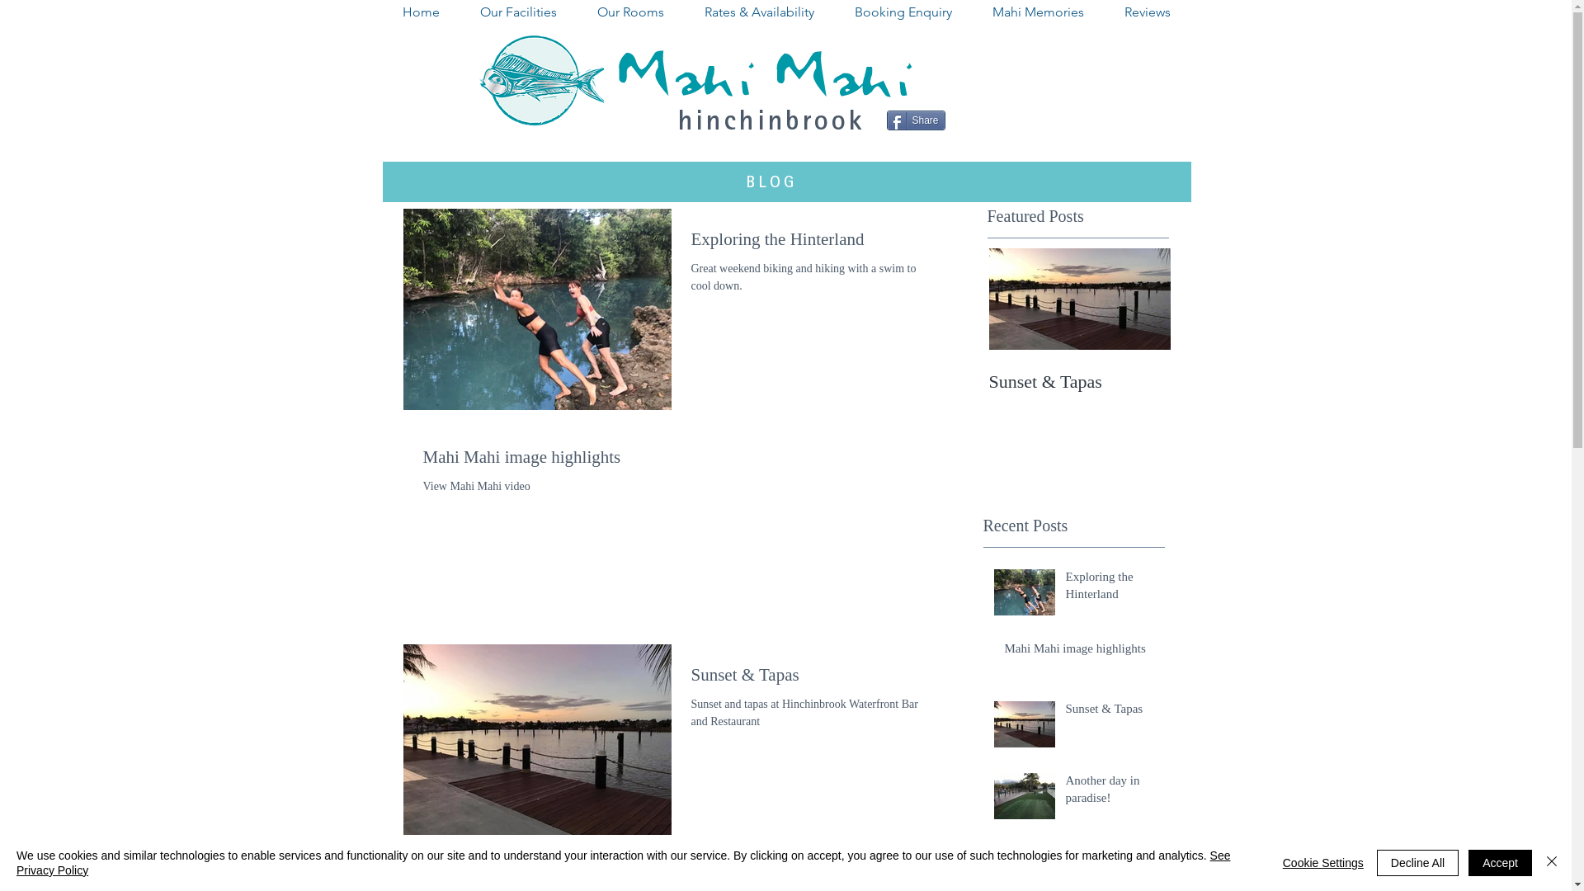 The height and width of the screenshot is (891, 1584). Describe the element at coordinates (1500, 863) in the screenshot. I see `Accept` at that location.